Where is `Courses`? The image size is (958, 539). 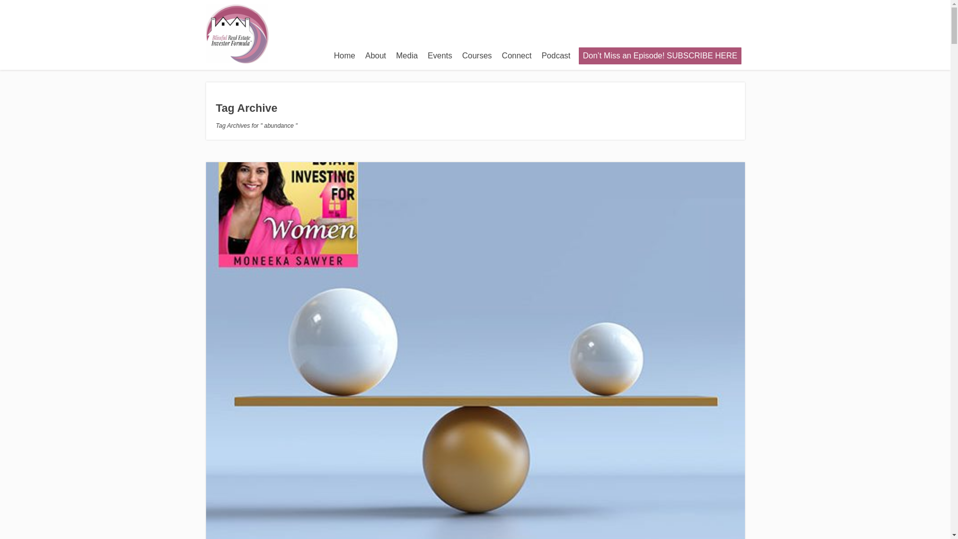
Courses is located at coordinates (477, 55).